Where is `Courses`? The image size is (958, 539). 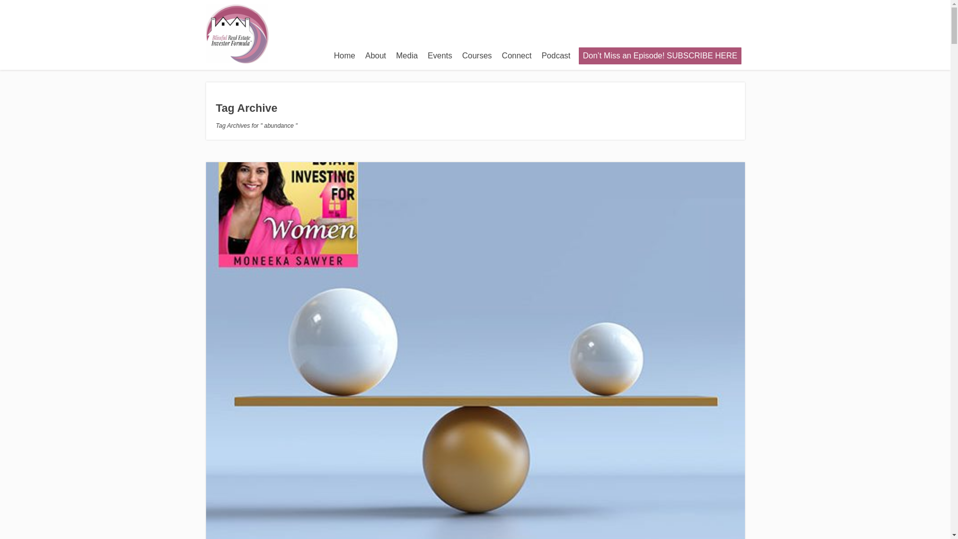
Courses is located at coordinates (477, 55).